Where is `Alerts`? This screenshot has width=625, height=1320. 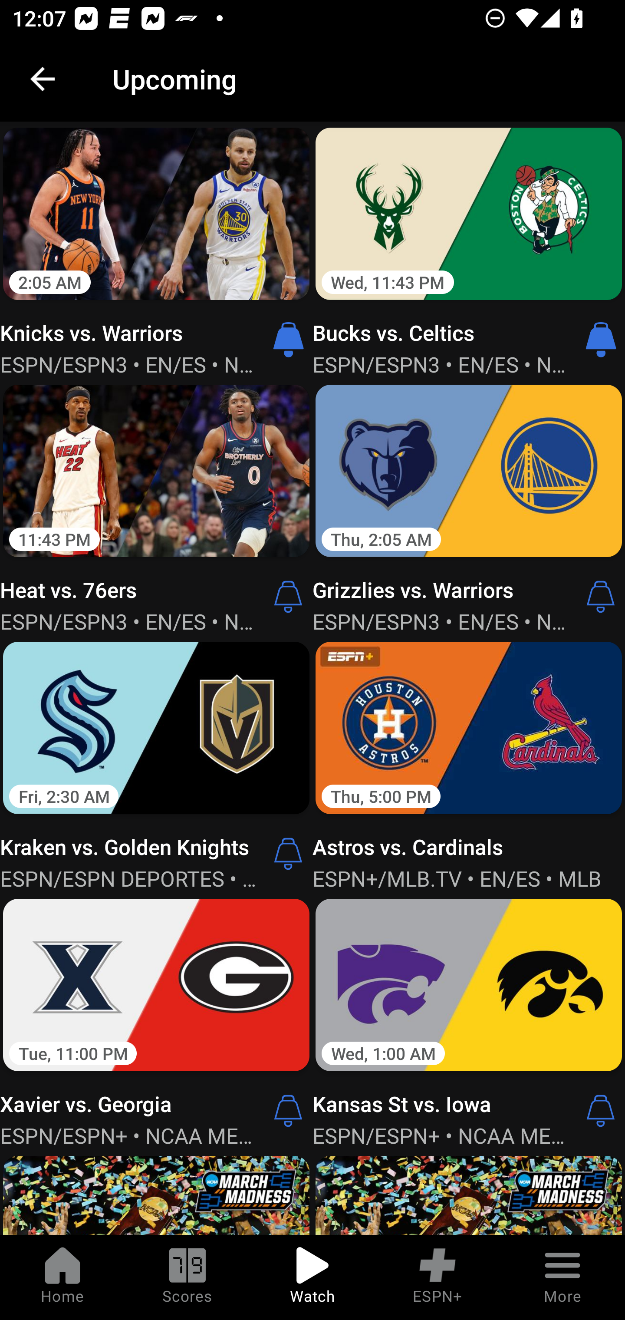 Alerts is located at coordinates (601, 1111).